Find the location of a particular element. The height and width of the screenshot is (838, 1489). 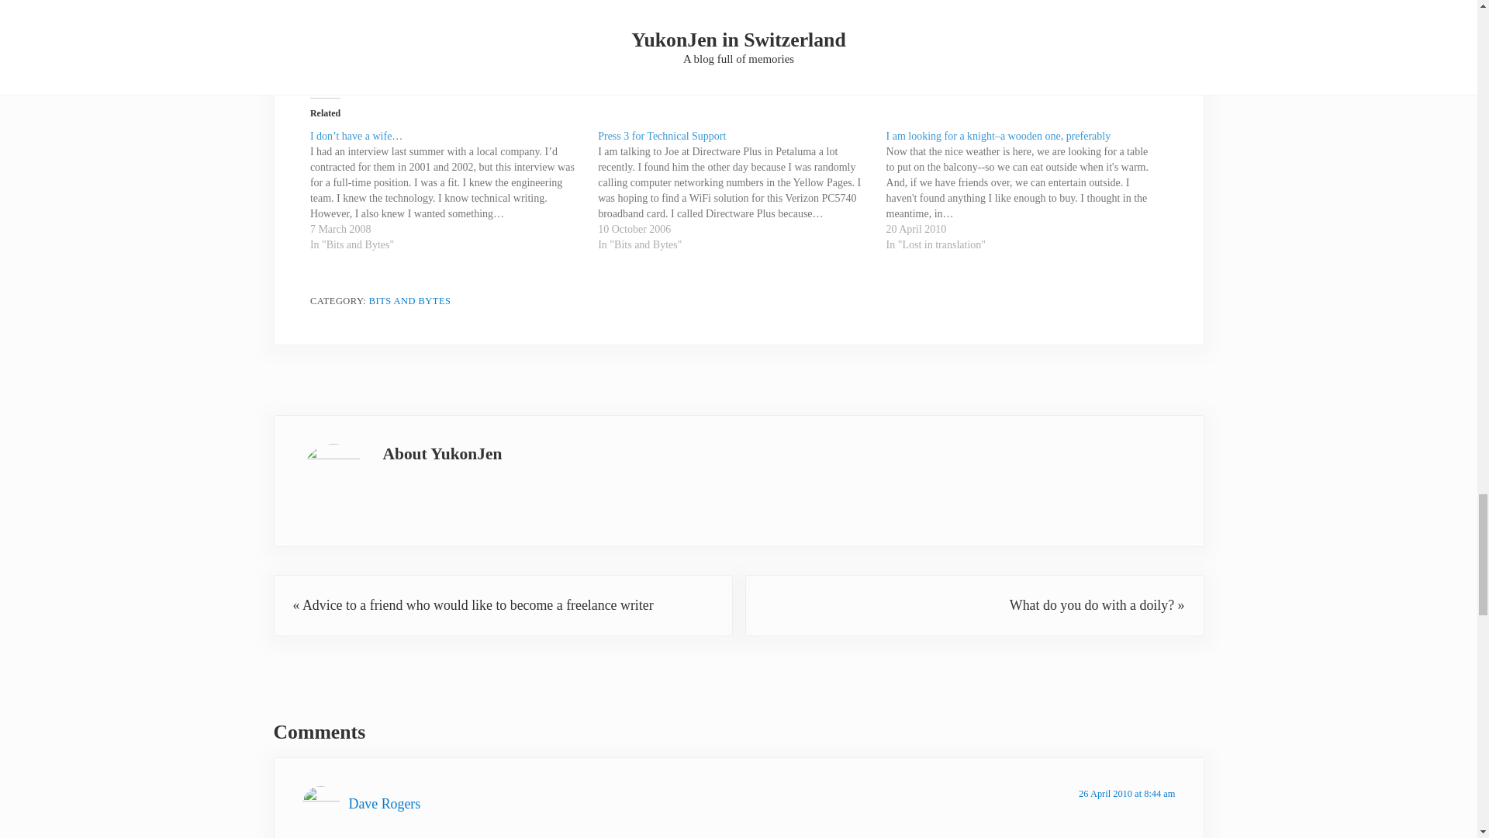

BITS AND BYTES is located at coordinates (409, 301).